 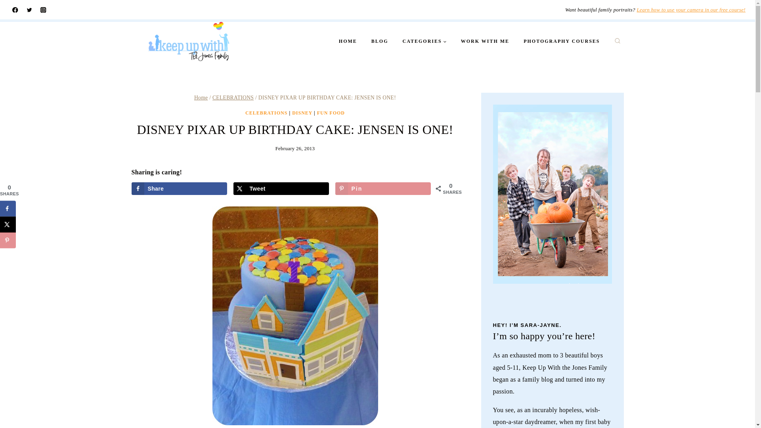 What do you see at coordinates (691, 10) in the screenshot?
I see `Learn how to use your camera in our free course!` at bounding box center [691, 10].